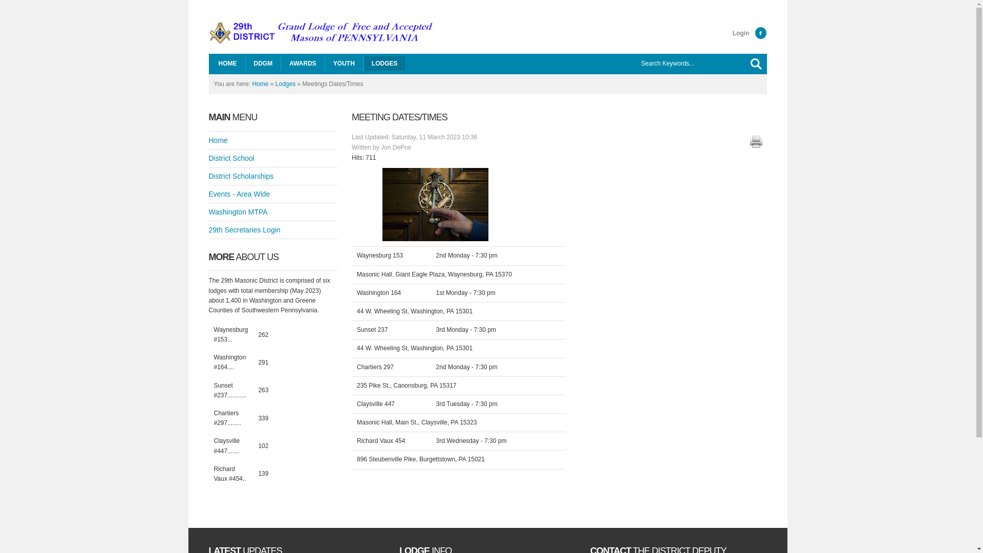  What do you see at coordinates (761, 33) in the screenshot?
I see `Facebook` at bounding box center [761, 33].